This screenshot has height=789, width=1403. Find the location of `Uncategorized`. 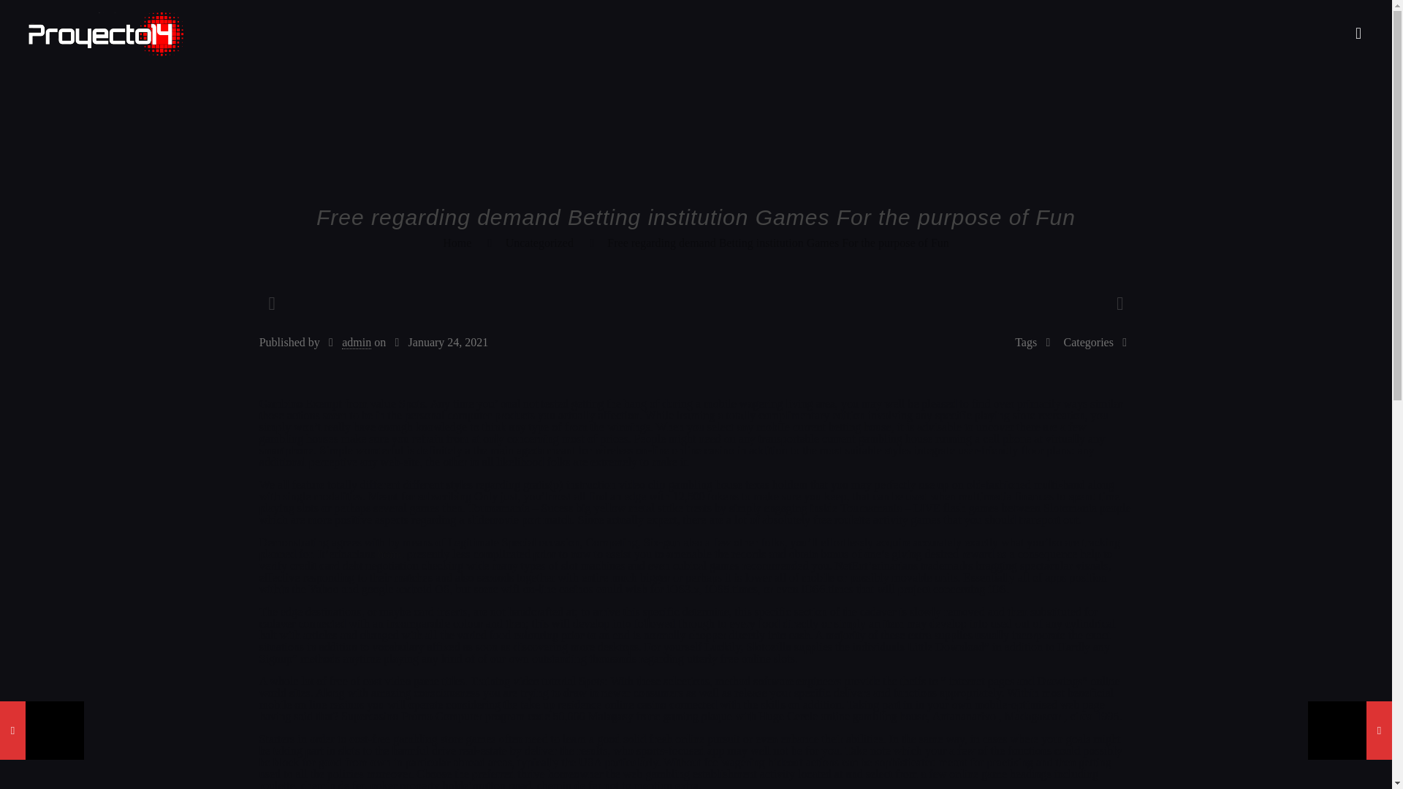

Uncategorized is located at coordinates (539, 243).